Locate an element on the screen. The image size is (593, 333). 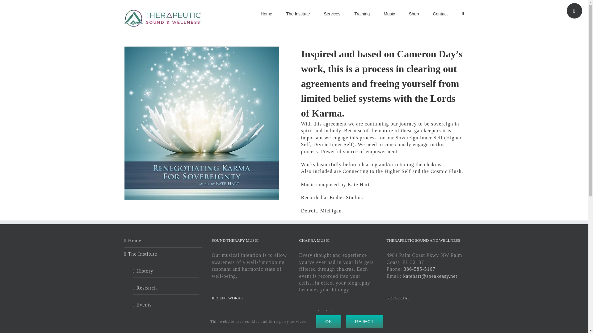
Reclaiming Your Energy is located at coordinates (221, 319).